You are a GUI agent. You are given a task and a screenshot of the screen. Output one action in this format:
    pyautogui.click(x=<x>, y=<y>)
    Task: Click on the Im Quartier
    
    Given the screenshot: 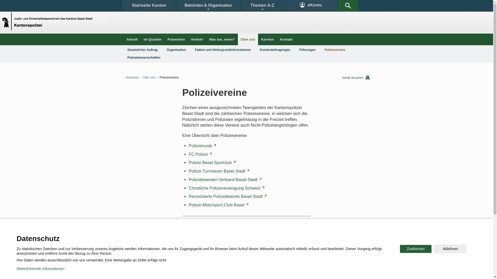 What is the action you would take?
    pyautogui.click(x=153, y=39)
    